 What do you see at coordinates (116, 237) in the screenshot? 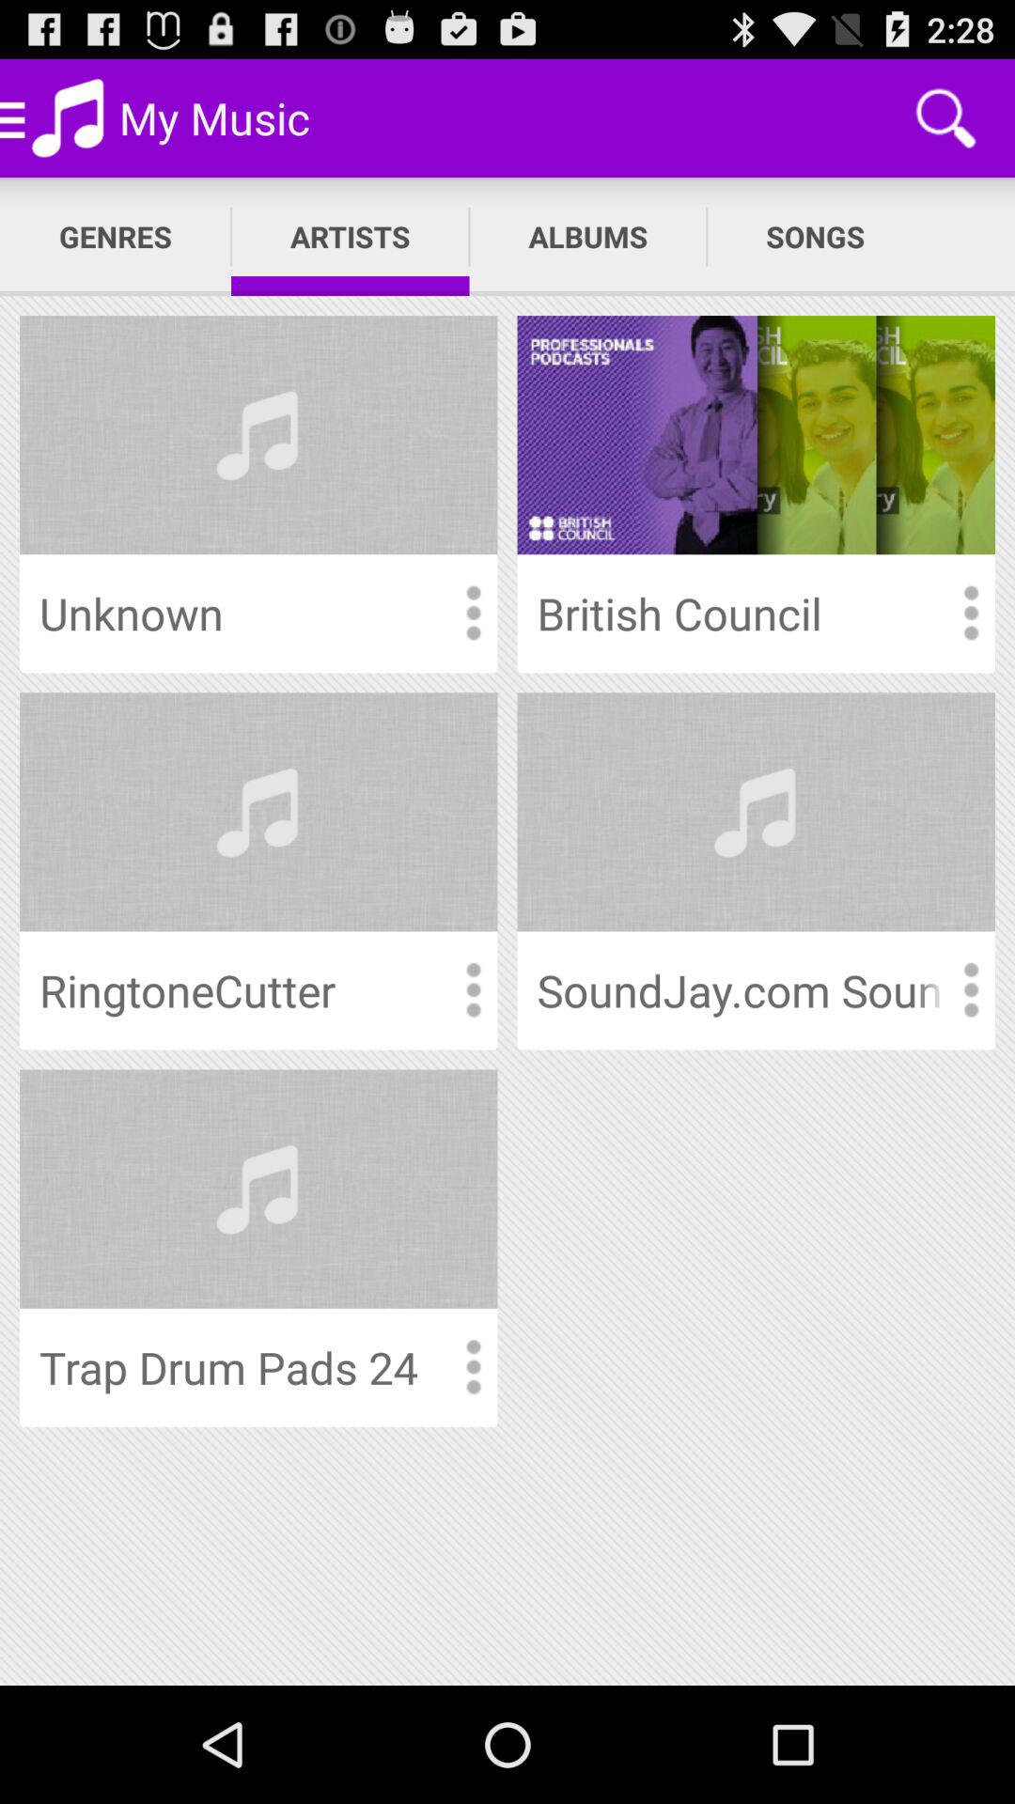
I see `select genres item` at bounding box center [116, 237].